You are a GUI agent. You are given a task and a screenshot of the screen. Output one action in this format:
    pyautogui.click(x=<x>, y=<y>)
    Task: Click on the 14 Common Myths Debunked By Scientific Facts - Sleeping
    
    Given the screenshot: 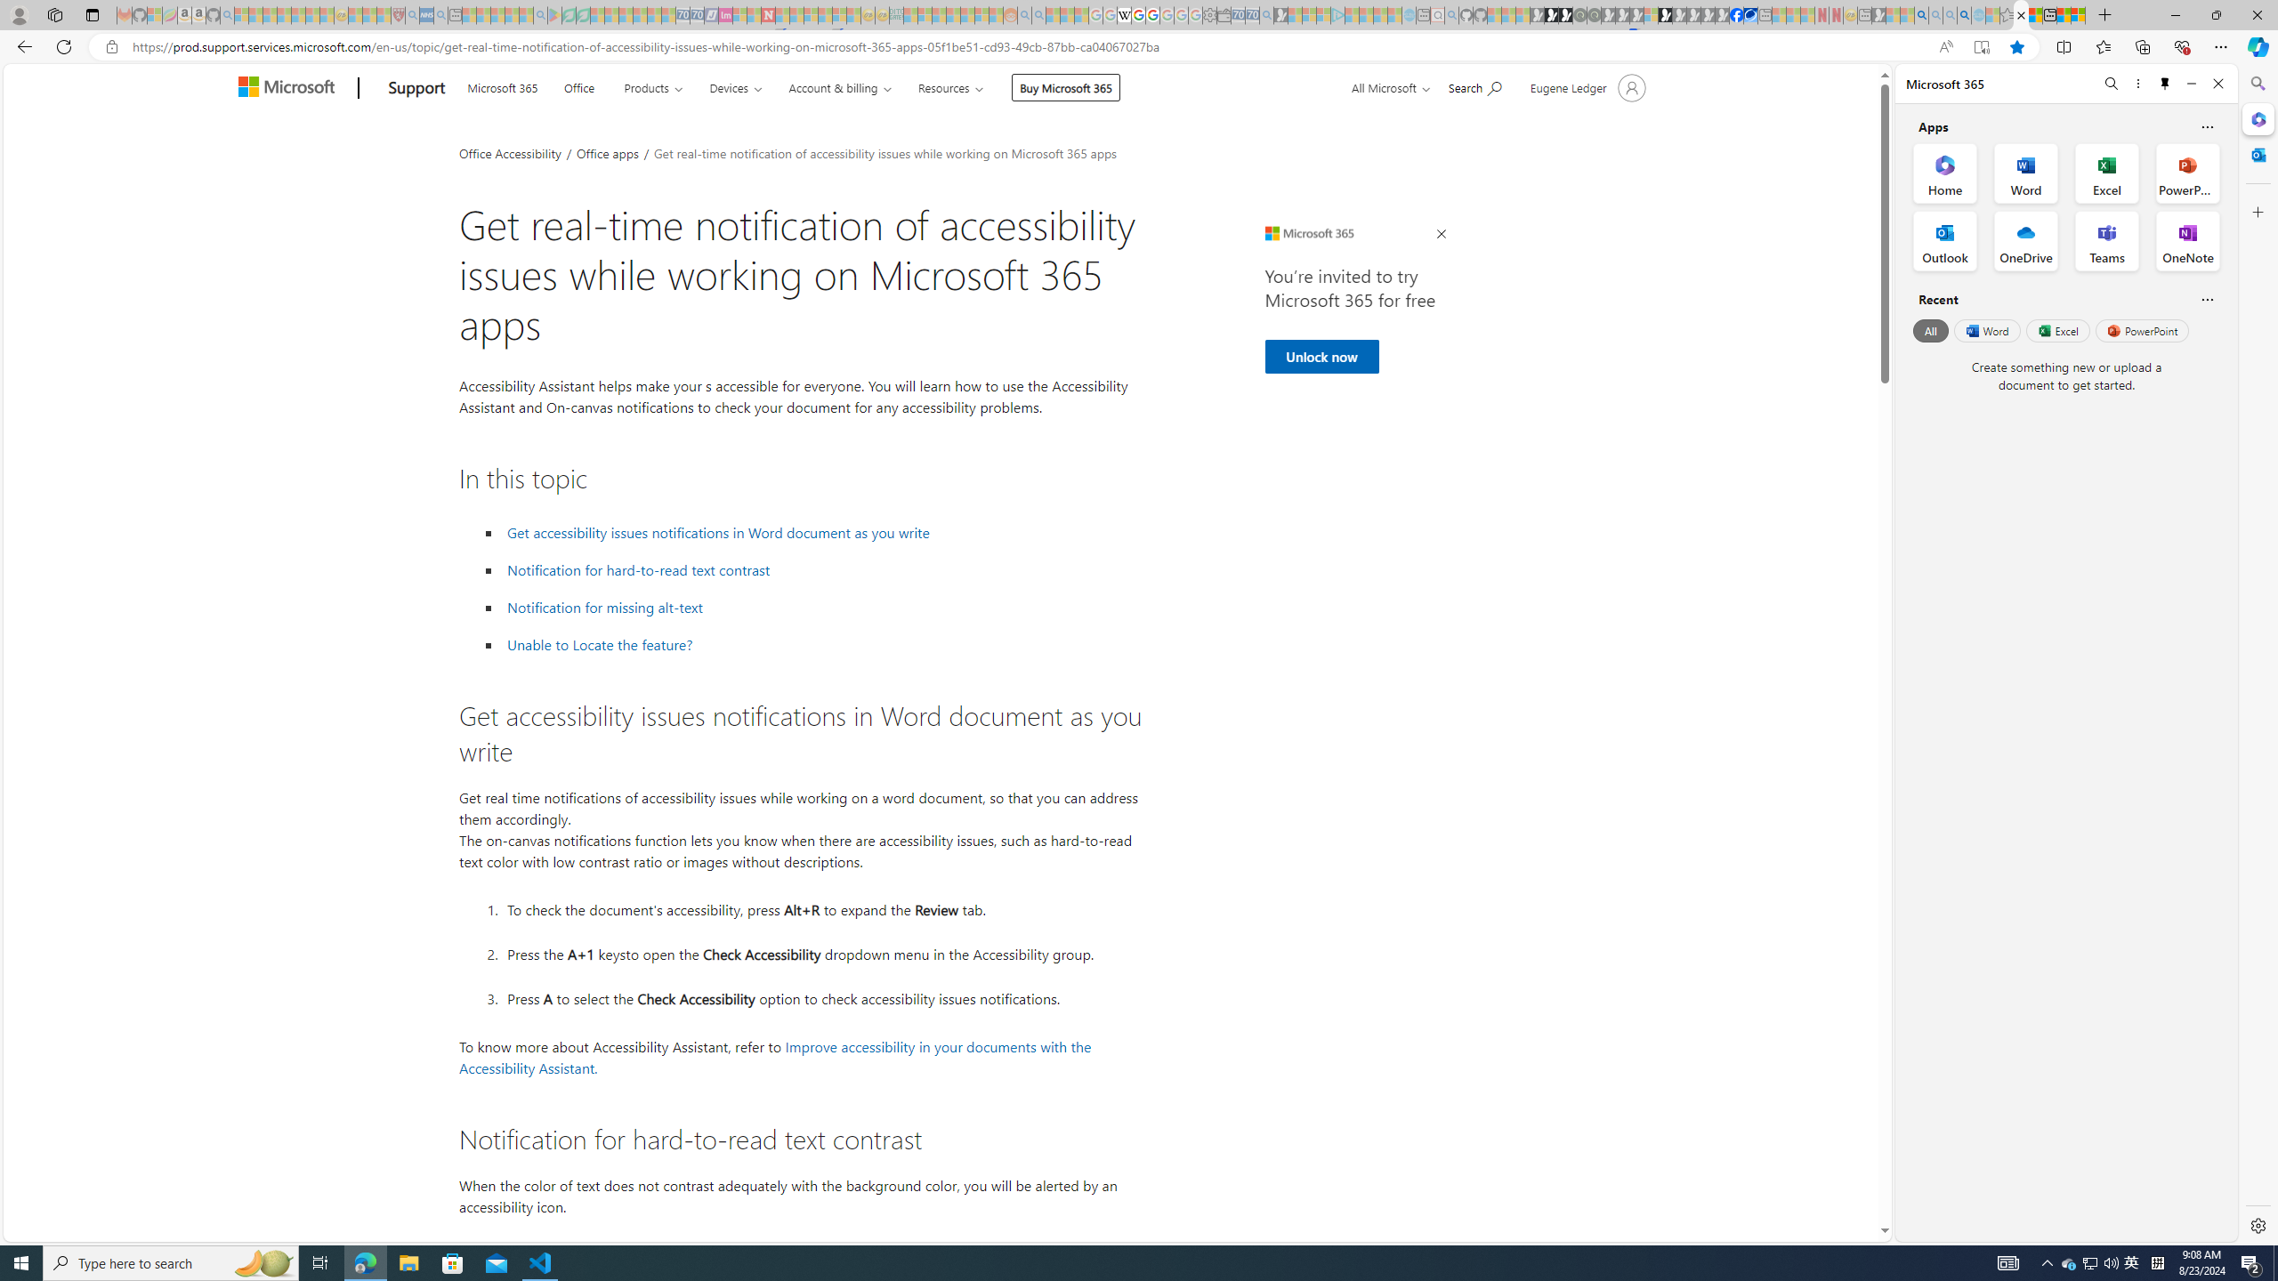 What is the action you would take?
    pyautogui.click(x=796, y=15)
    